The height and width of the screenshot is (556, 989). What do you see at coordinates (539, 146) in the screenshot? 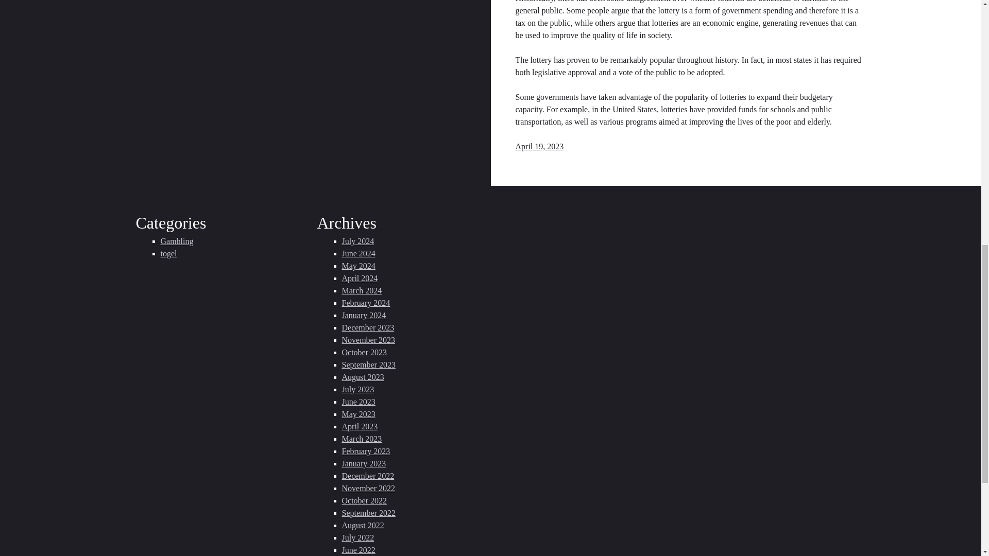
I see `April 19, 2023` at bounding box center [539, 146].